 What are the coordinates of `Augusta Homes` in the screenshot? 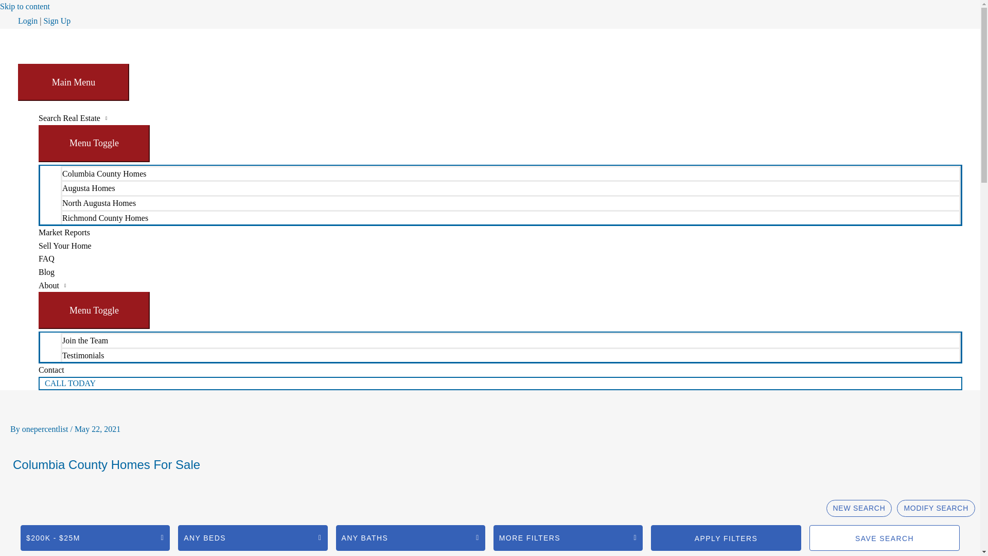 It's located at (510, 187).